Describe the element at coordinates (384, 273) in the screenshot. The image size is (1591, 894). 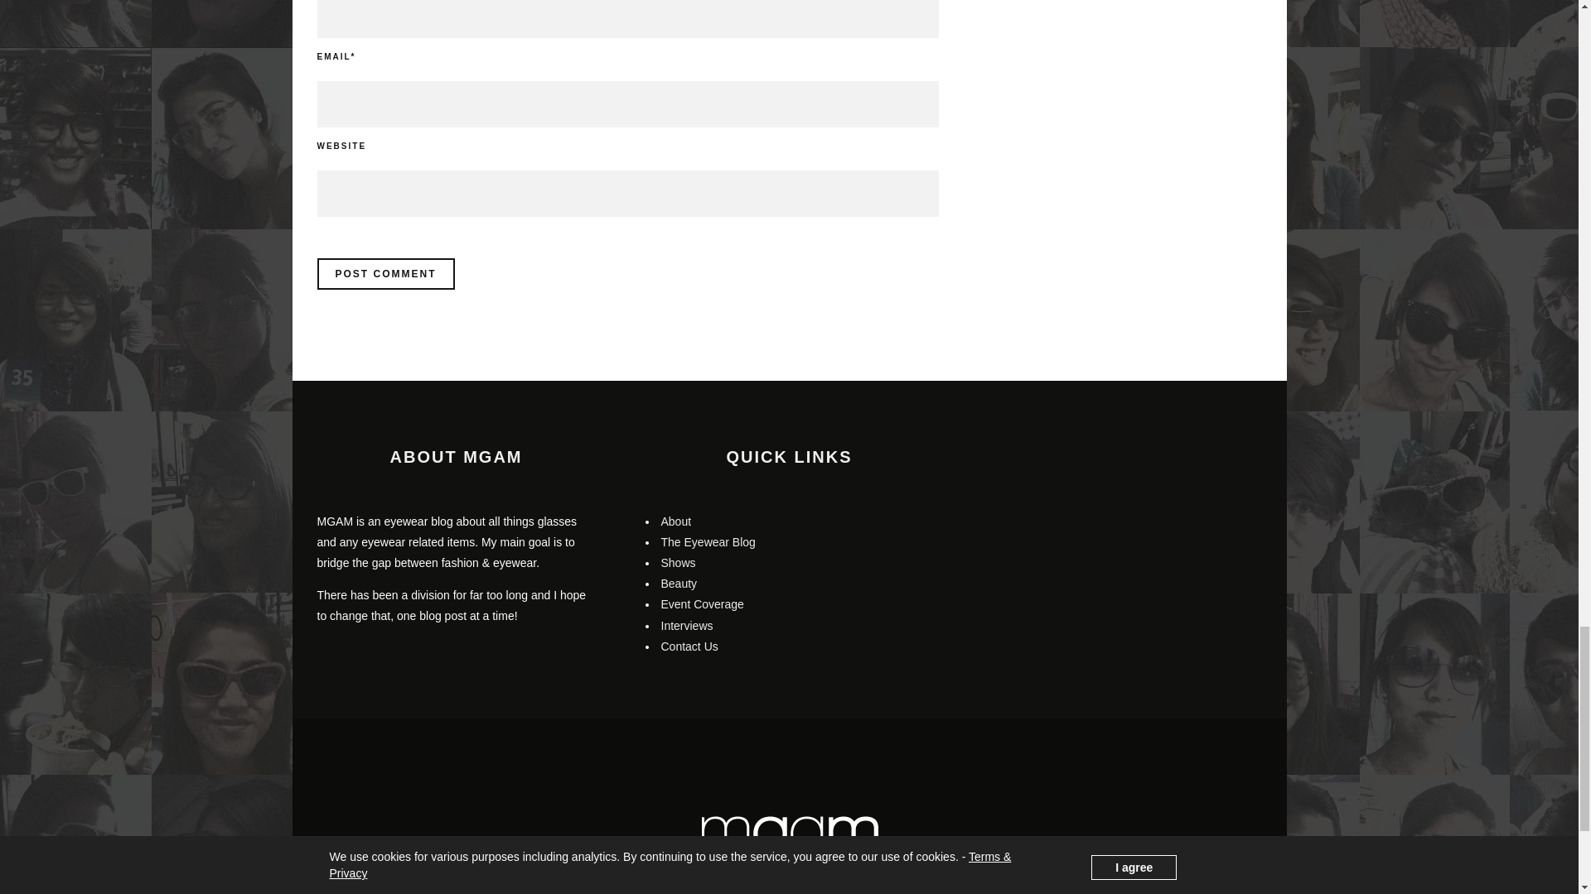
I see `Post Comment` at that location.